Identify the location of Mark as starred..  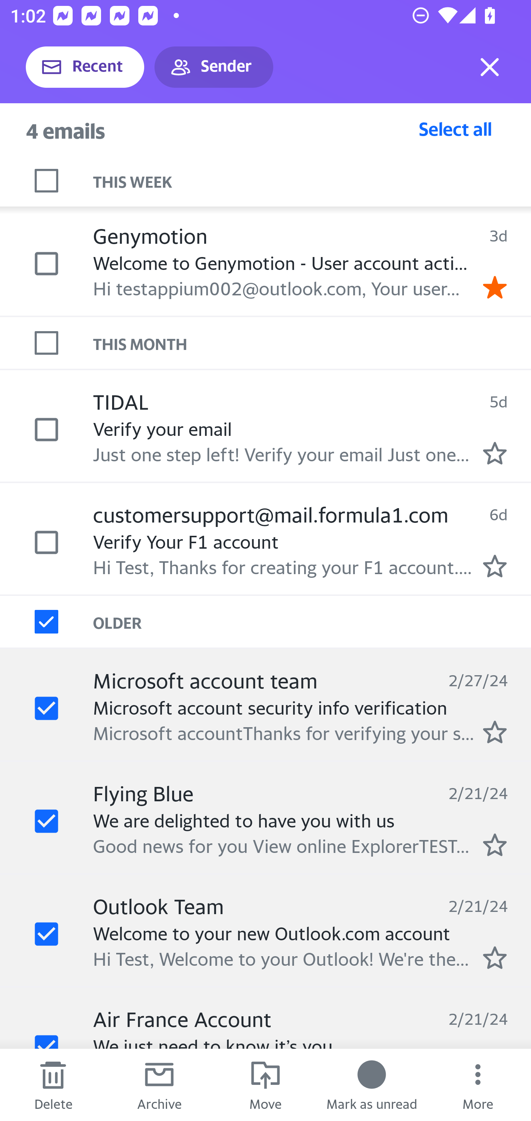
(495, 958).